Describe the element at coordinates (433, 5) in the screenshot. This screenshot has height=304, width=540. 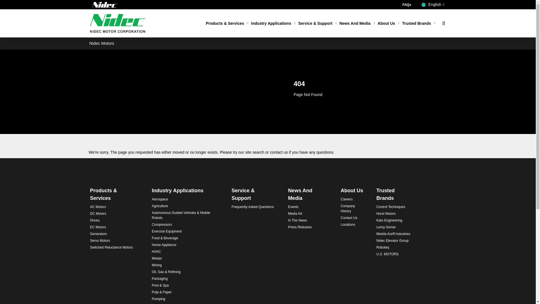
I see `English` at that location.